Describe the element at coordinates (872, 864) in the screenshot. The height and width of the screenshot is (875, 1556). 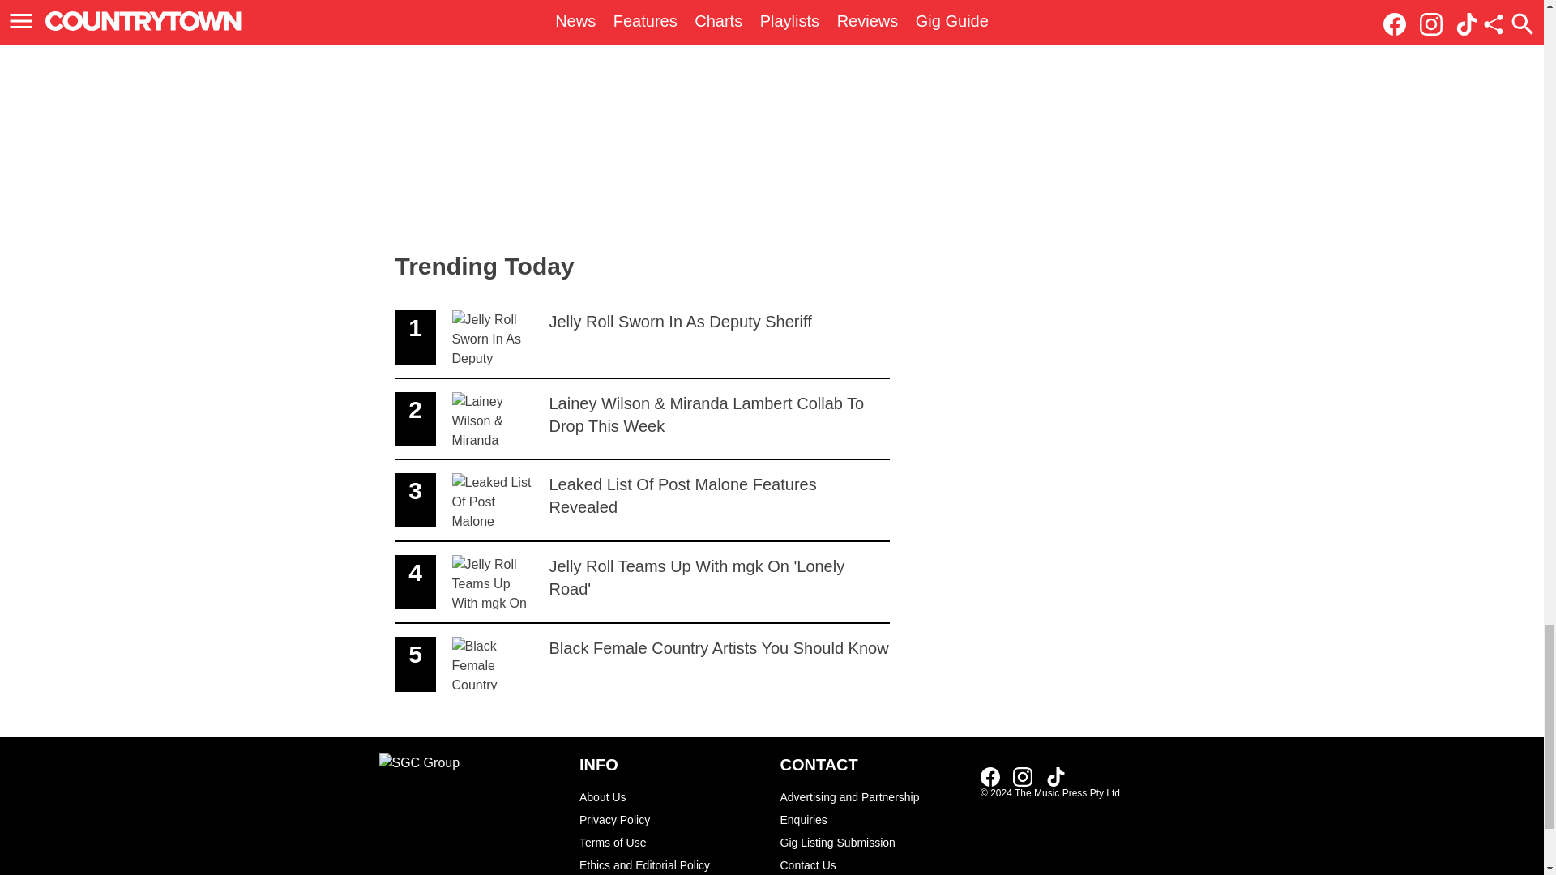
I see `Contact Us` at that location.